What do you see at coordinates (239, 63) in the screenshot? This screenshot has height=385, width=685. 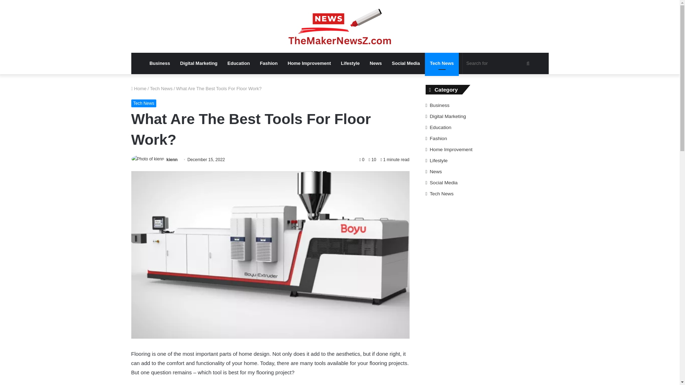 I see `Education` at bounding box center [239, 63].